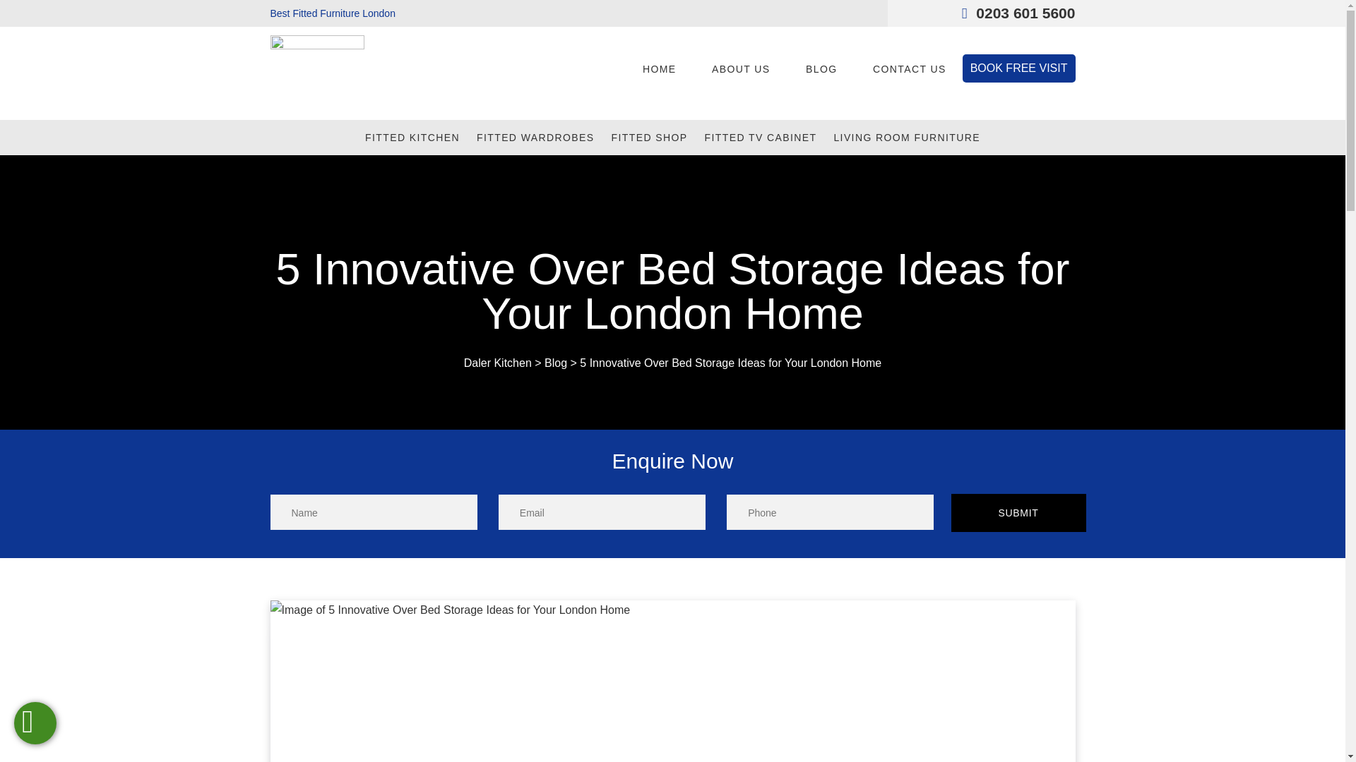  What do you see at coordinates (1018, 13) in the screenshot?
I see `0203 601 5600` at bounding box center [1018, 13].